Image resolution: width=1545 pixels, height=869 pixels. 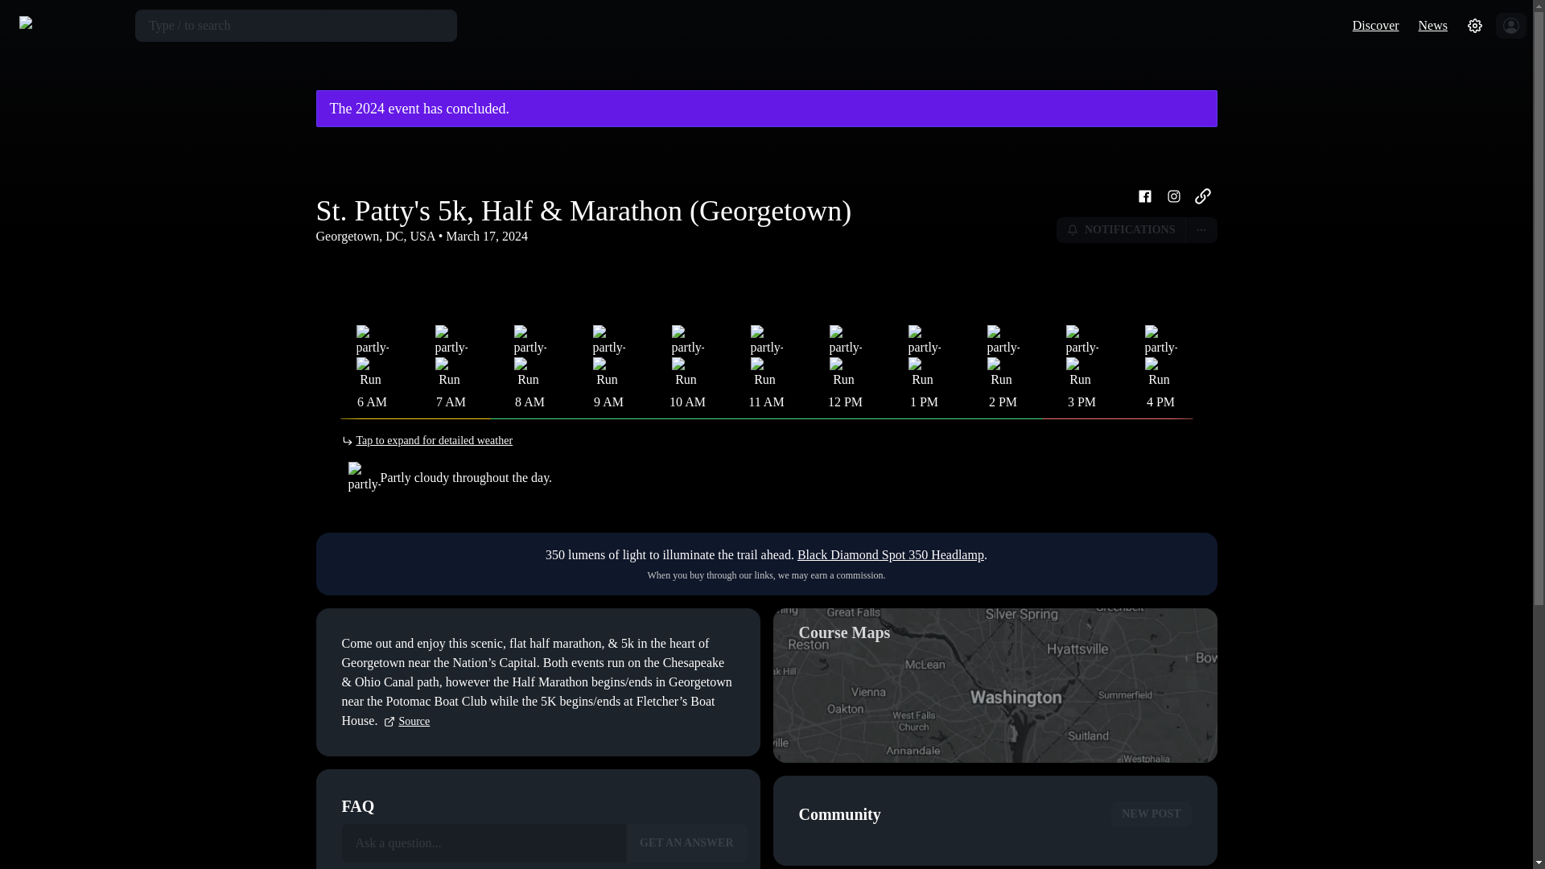 I want to click on Home, so click(x=71, y=26).